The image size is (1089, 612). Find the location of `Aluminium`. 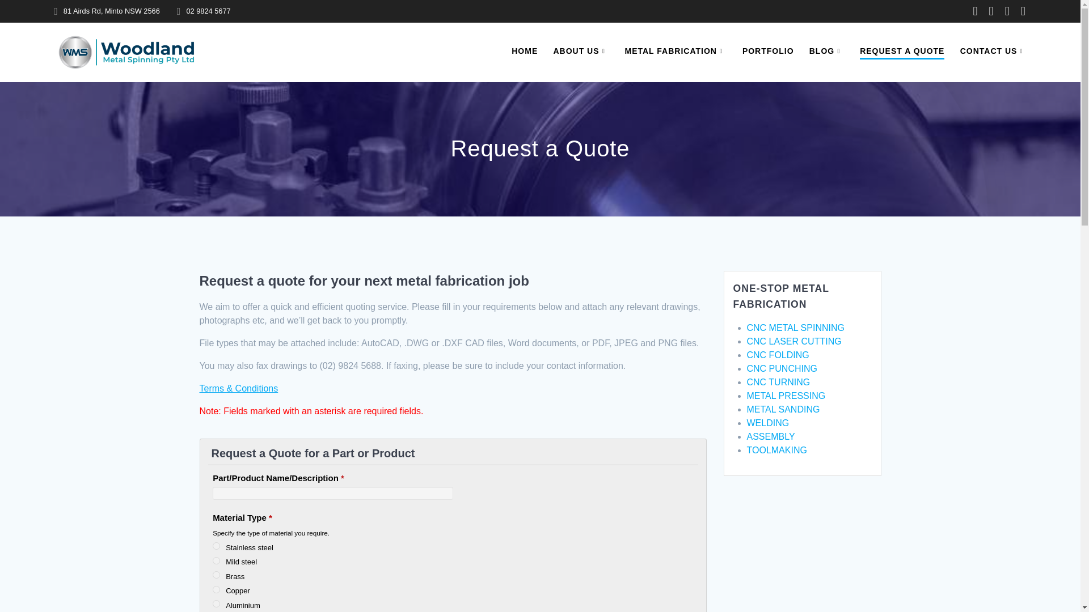

Aluminium is located at coordinates (216, 604).